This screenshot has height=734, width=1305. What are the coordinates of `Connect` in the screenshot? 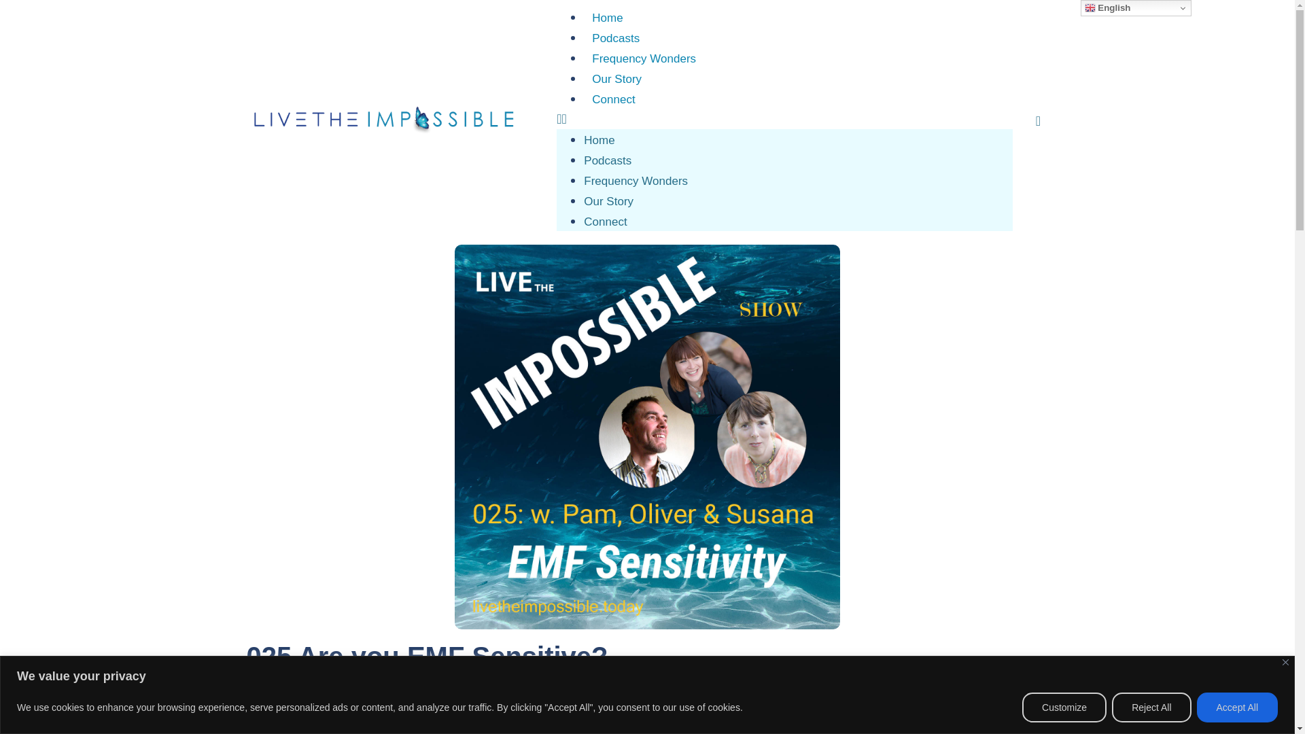 It's located at (605, 222).